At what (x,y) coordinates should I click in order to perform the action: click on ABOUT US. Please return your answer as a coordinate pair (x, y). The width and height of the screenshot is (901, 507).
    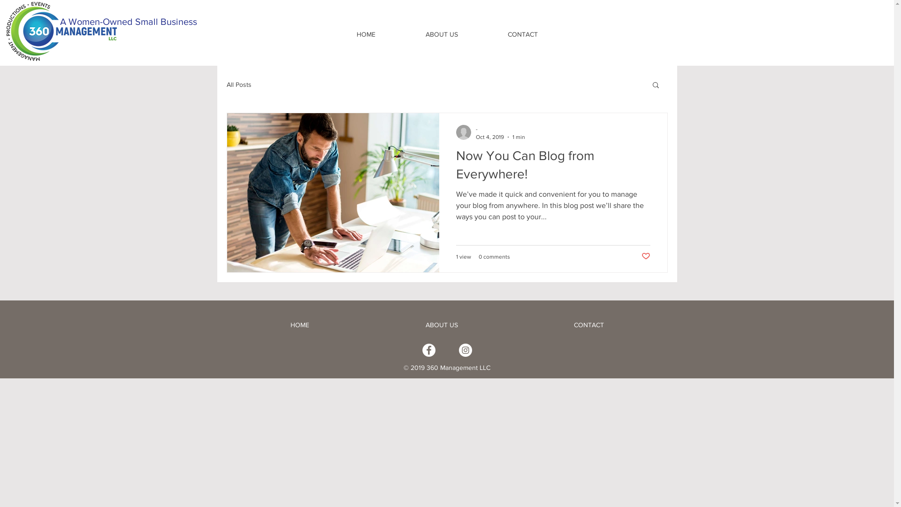
    Looking at the image, I should click on (441, 325).